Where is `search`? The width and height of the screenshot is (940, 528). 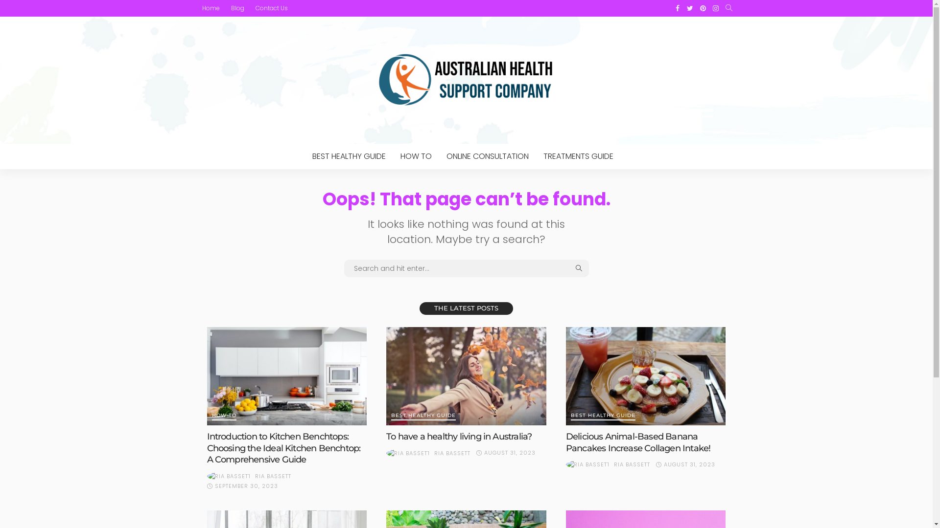
search is located at coordinates (728, 8).